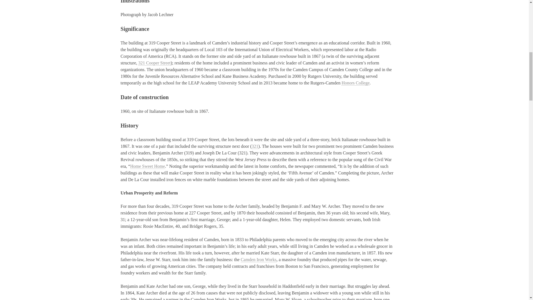  Describe the element at coordinates (255, 146) in the screenshot. I see `321` at that location.